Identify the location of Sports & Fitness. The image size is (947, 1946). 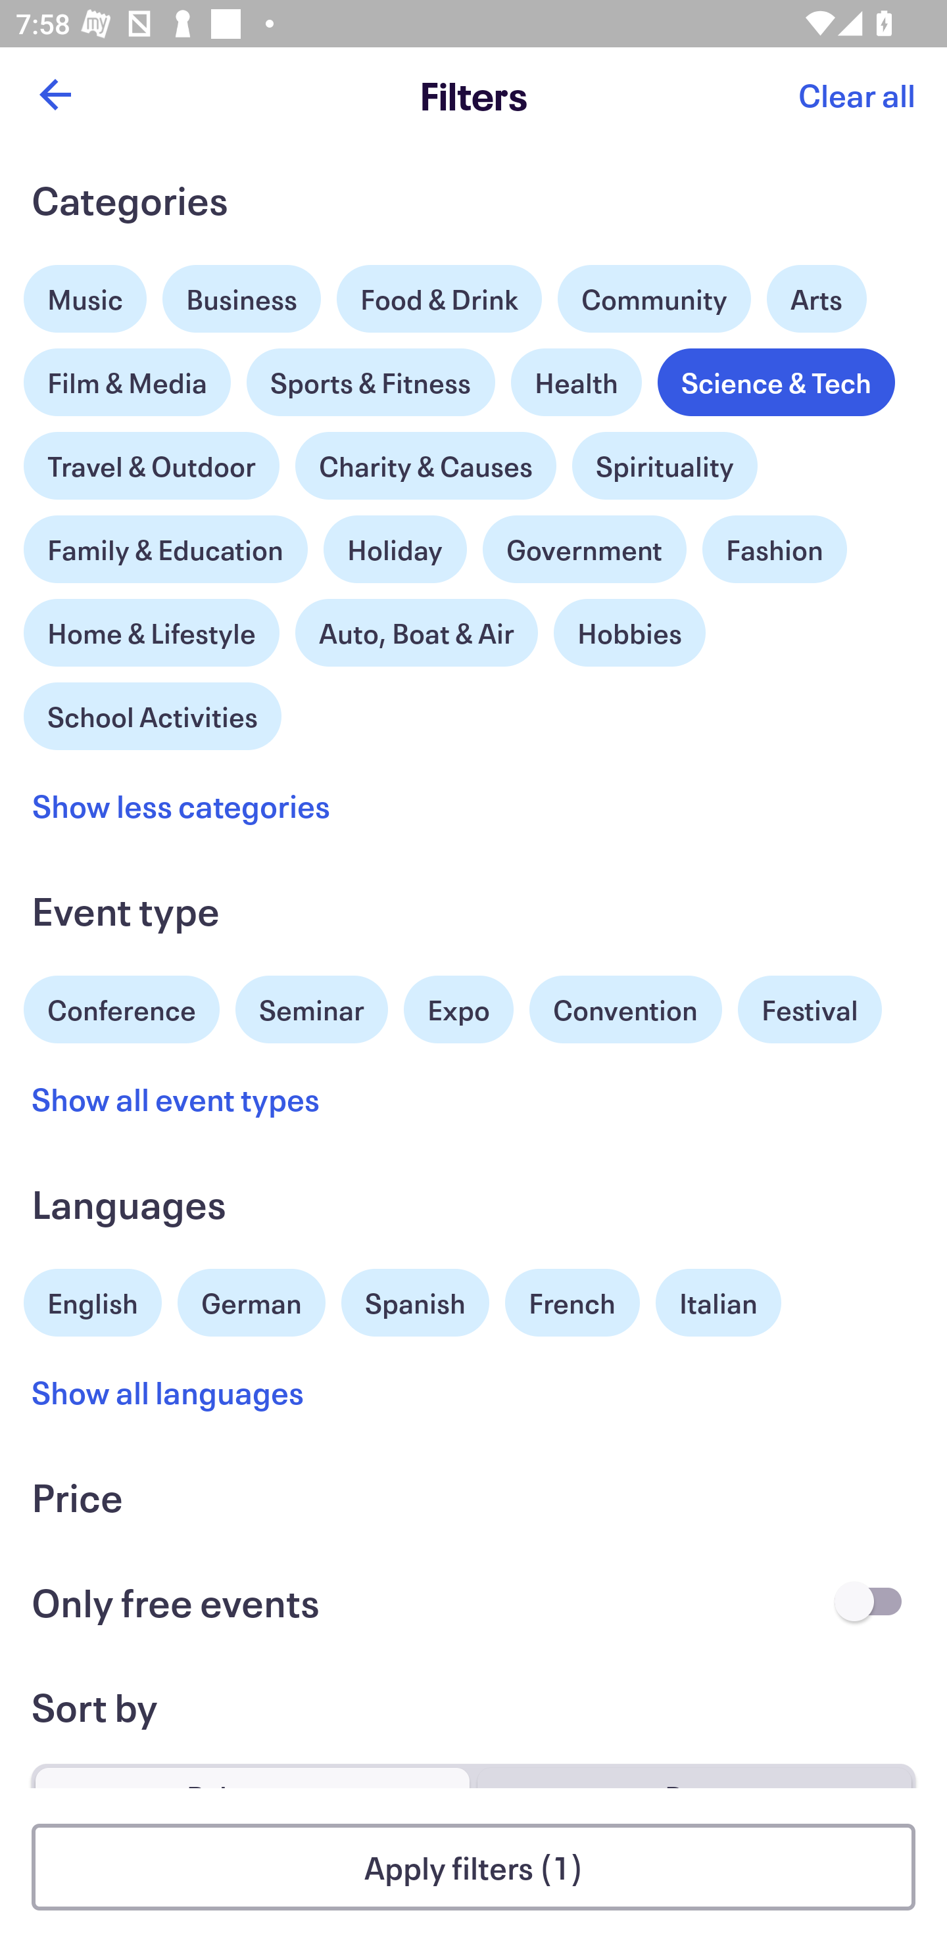
(371, 383).